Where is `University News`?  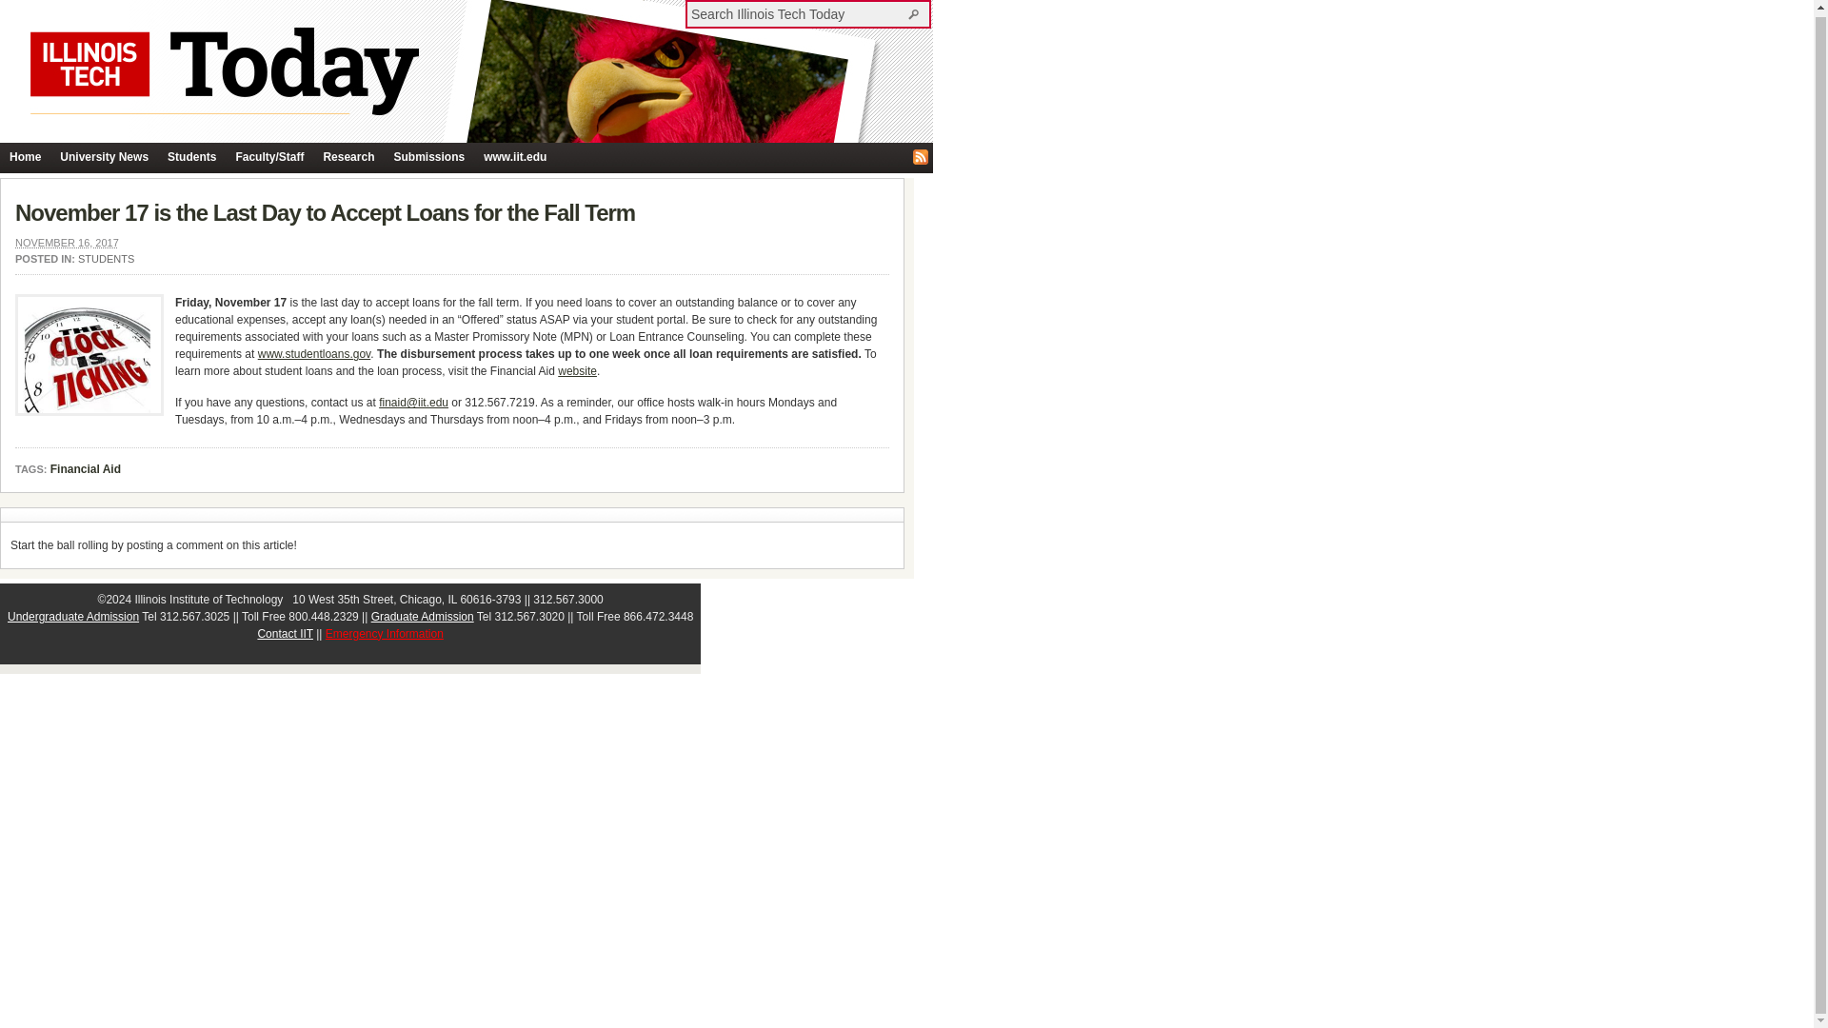 University News is located at coordinates (104, 158).